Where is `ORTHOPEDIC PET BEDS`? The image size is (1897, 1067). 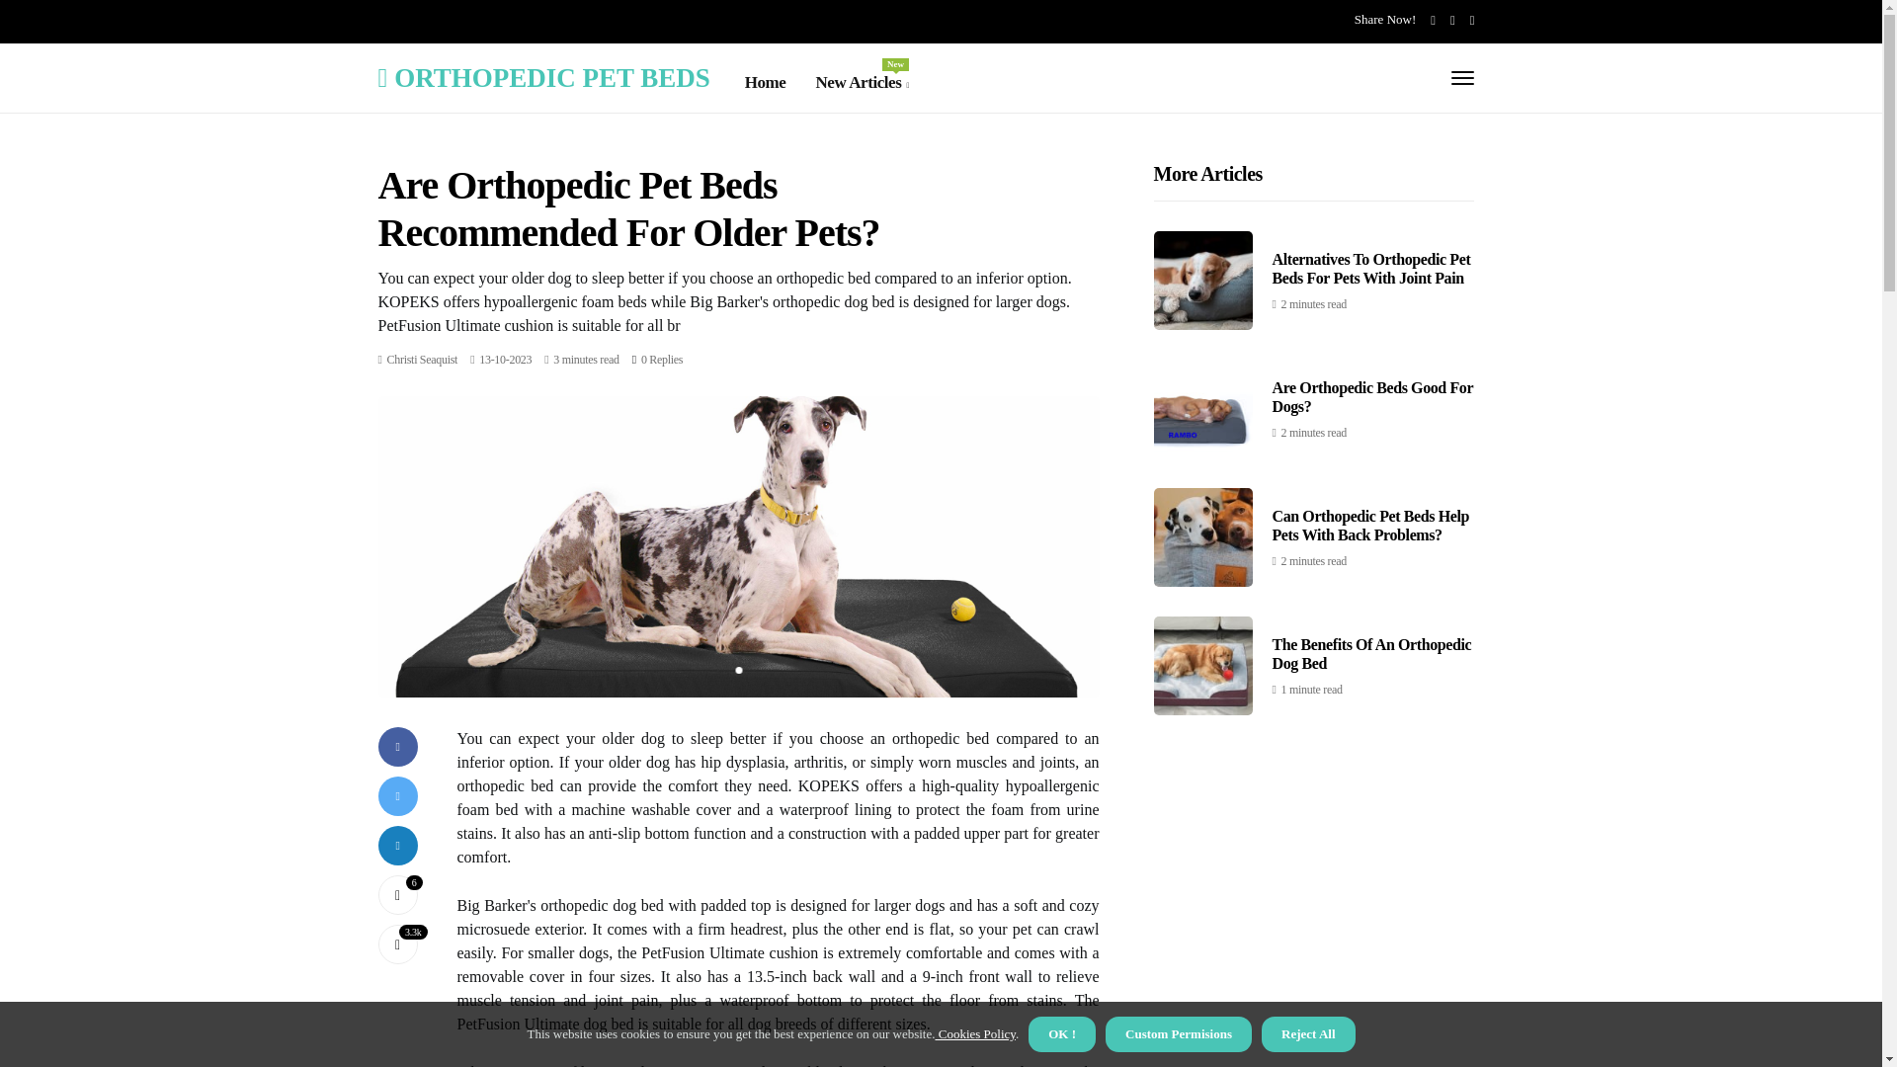 ORTHOPEDIC PET BEDS is located at coordinates (423, 360).